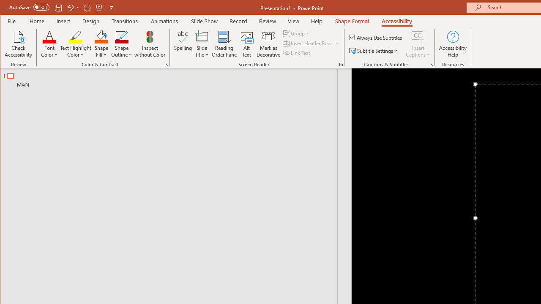 The height and width of the screenshot is (304, 541). Describe the element at coordinates (111, 8) in the screenshot. I see `Customize Quick Access Toolbar` at that location.